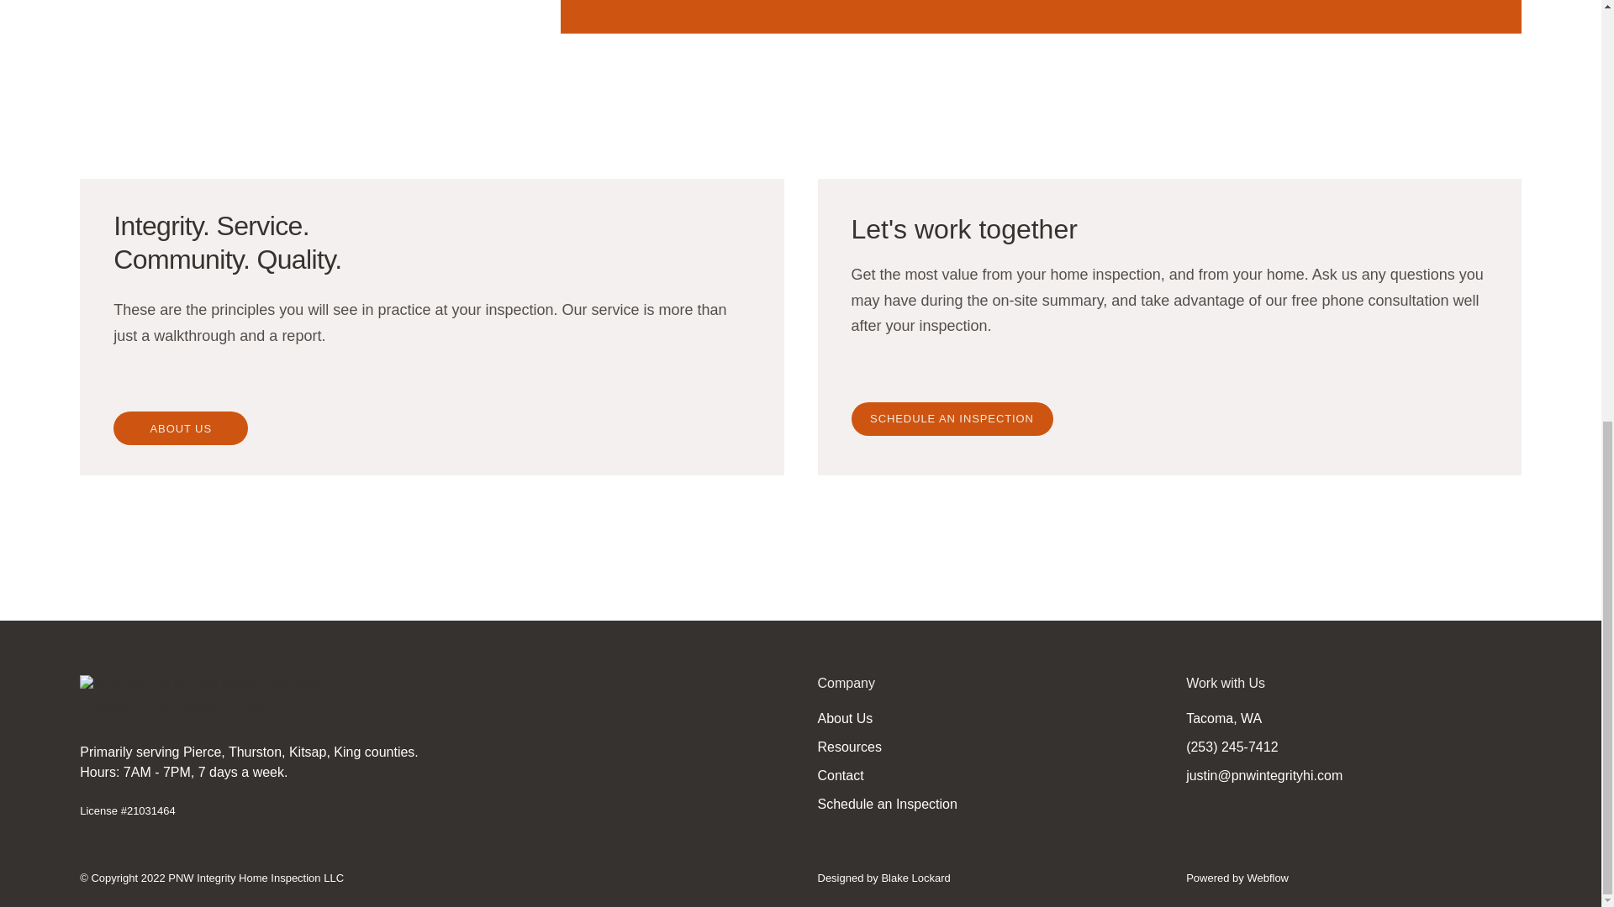 The image size is (1614, 907). What do you see at coordinates (849, 747) in the screenshot?
I see `Resources` at bounding box center [849, 747].